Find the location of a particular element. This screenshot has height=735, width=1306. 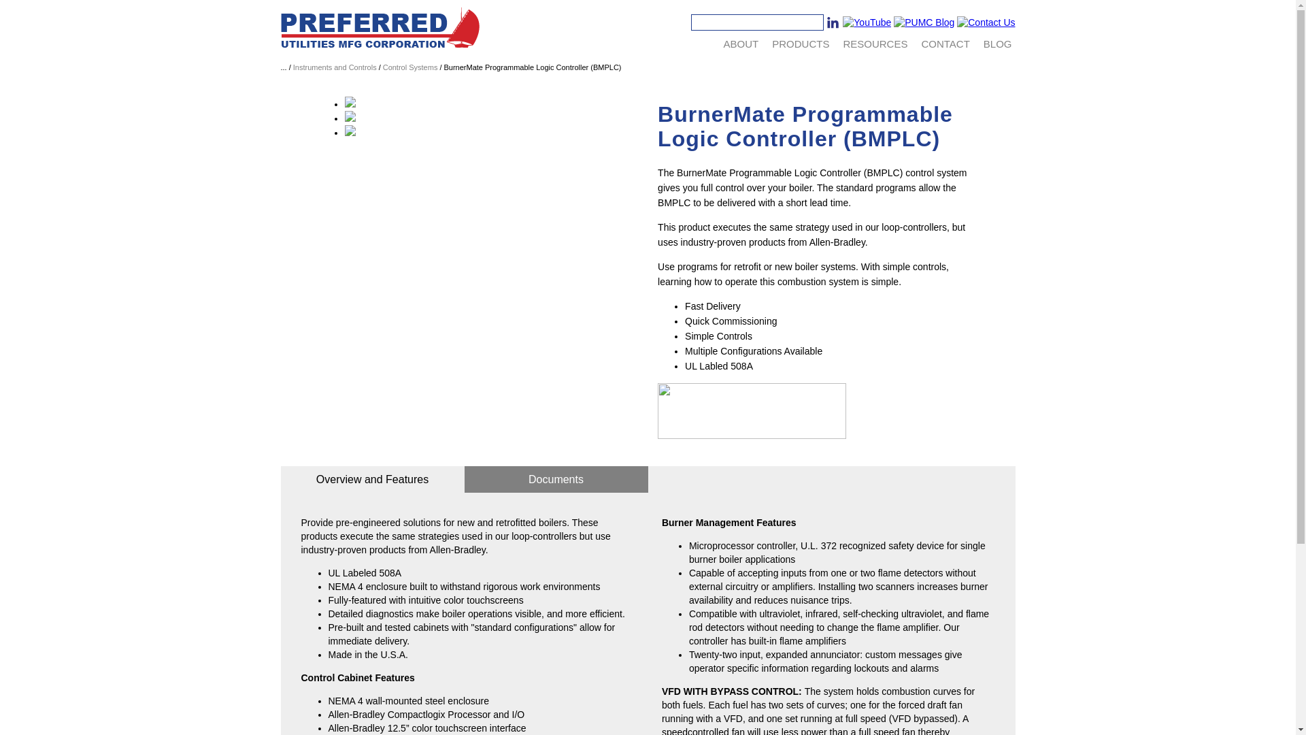

PUMC is located at coordinates (380, 27).